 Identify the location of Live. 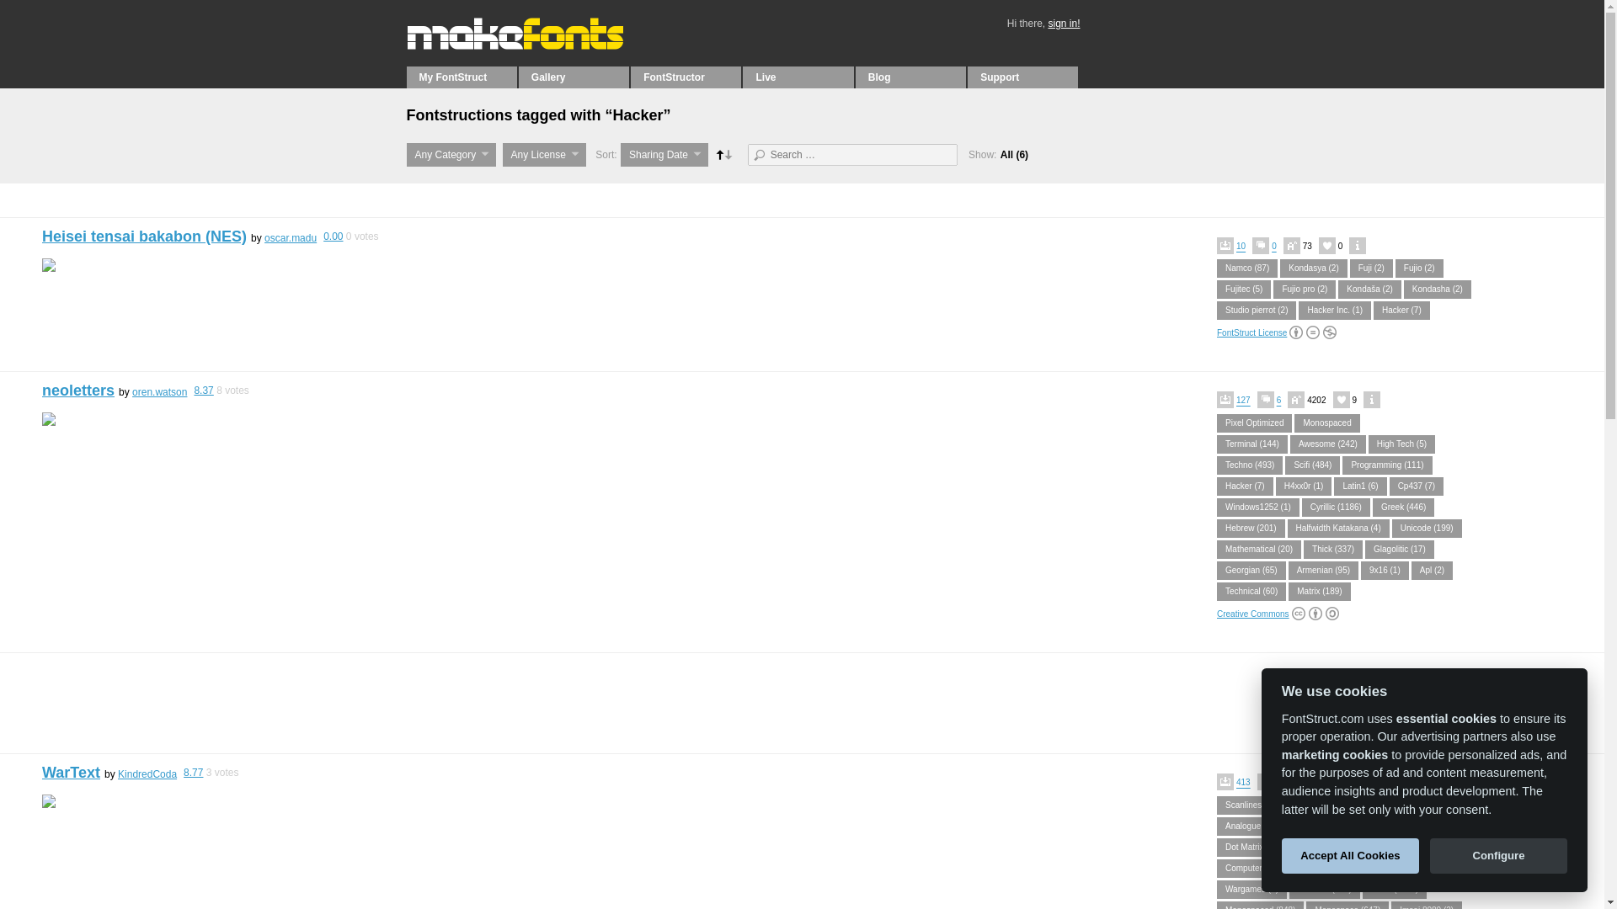
(798, 77).